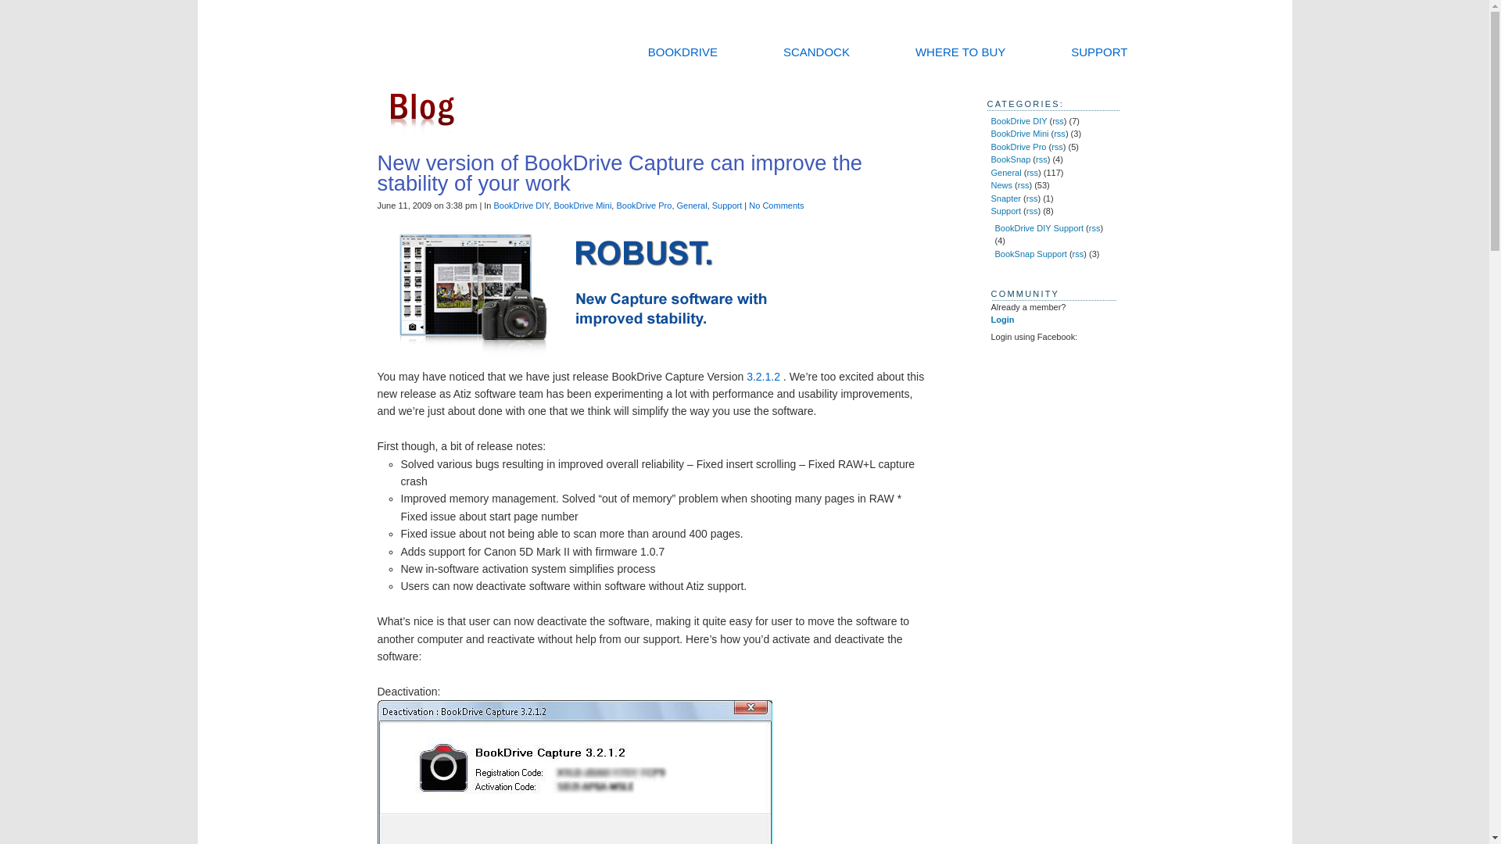 The image size is (1501, 844). I want to click on SCANDOCK, so click(816, 52).